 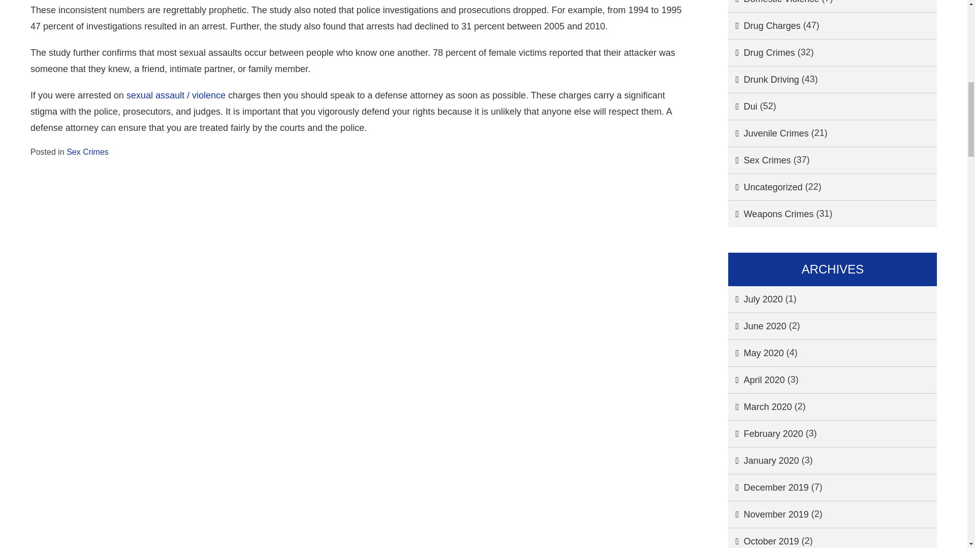 I want to click on June 2020, so click(x=757, y=326).